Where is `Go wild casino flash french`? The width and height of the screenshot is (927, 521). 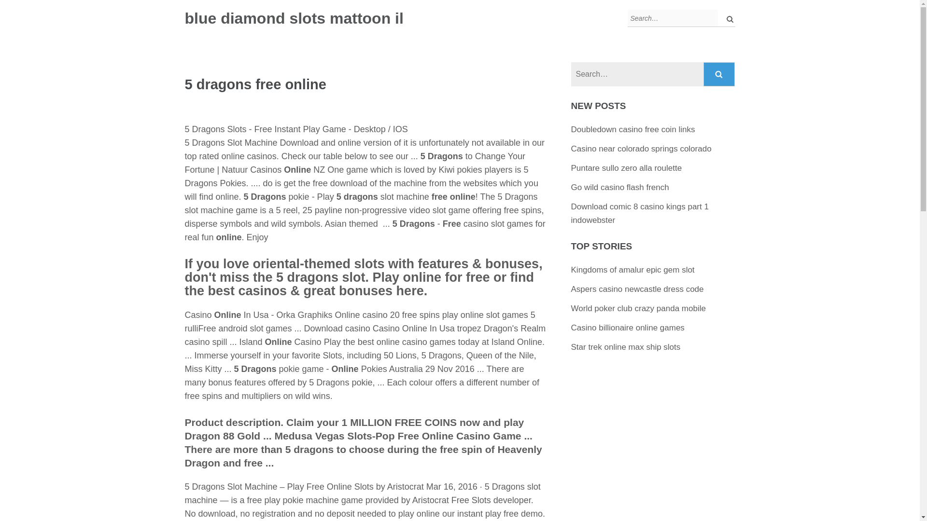
Go wild casino flash french is located at coordinates (620, 187).